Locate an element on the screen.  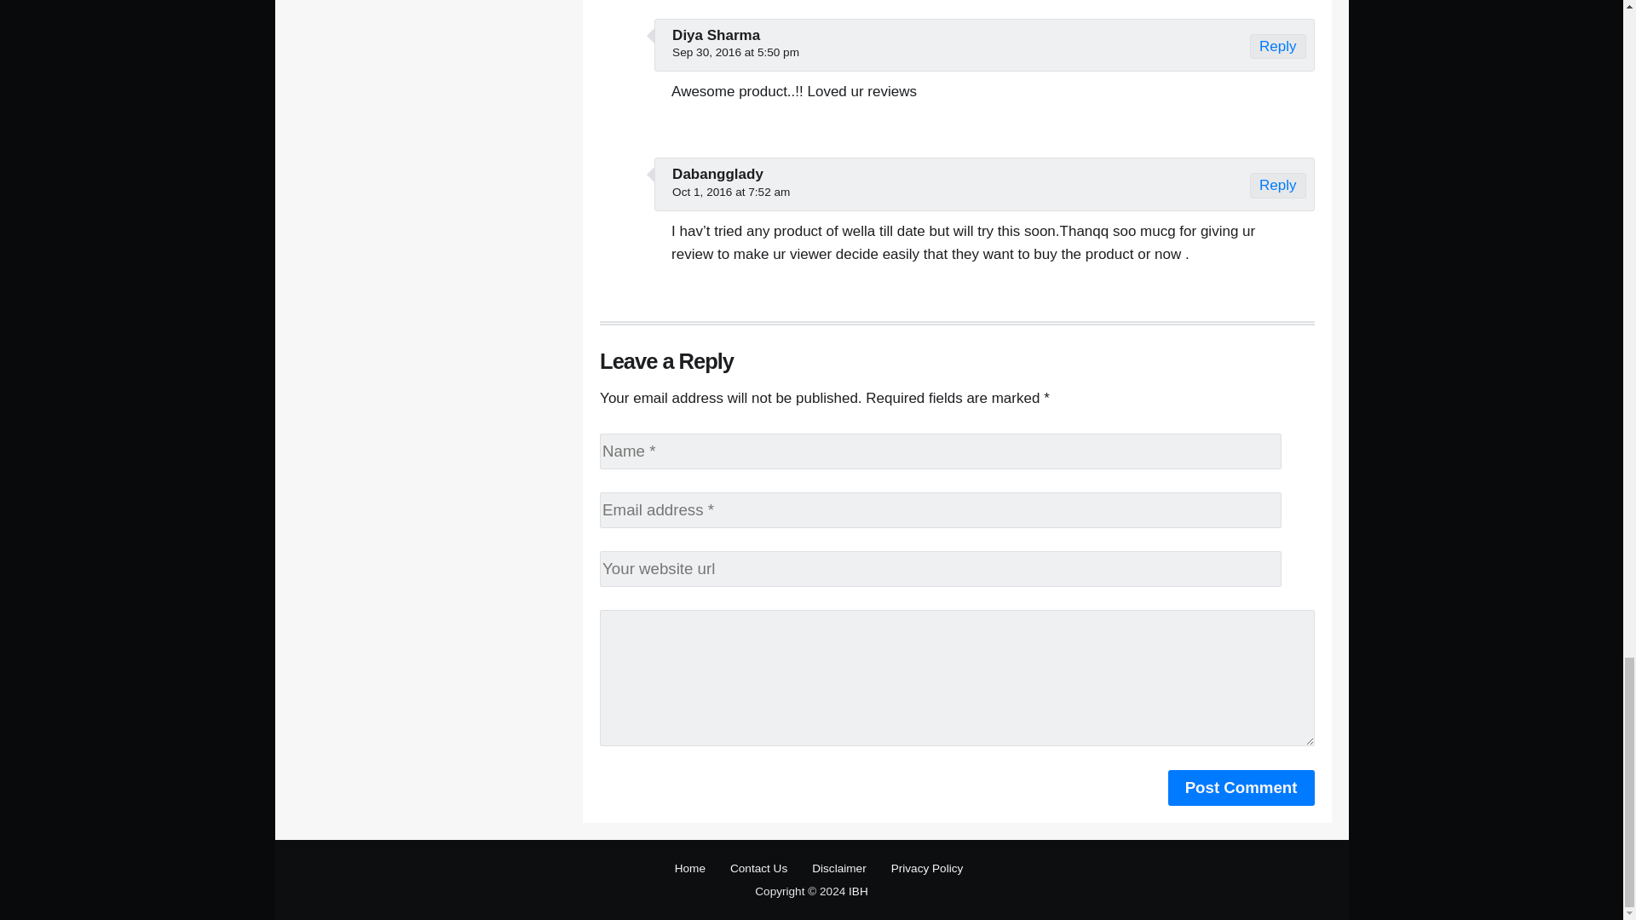
Sep 30, 2016 at 5:50 pm is located at coordinates (736, 53).